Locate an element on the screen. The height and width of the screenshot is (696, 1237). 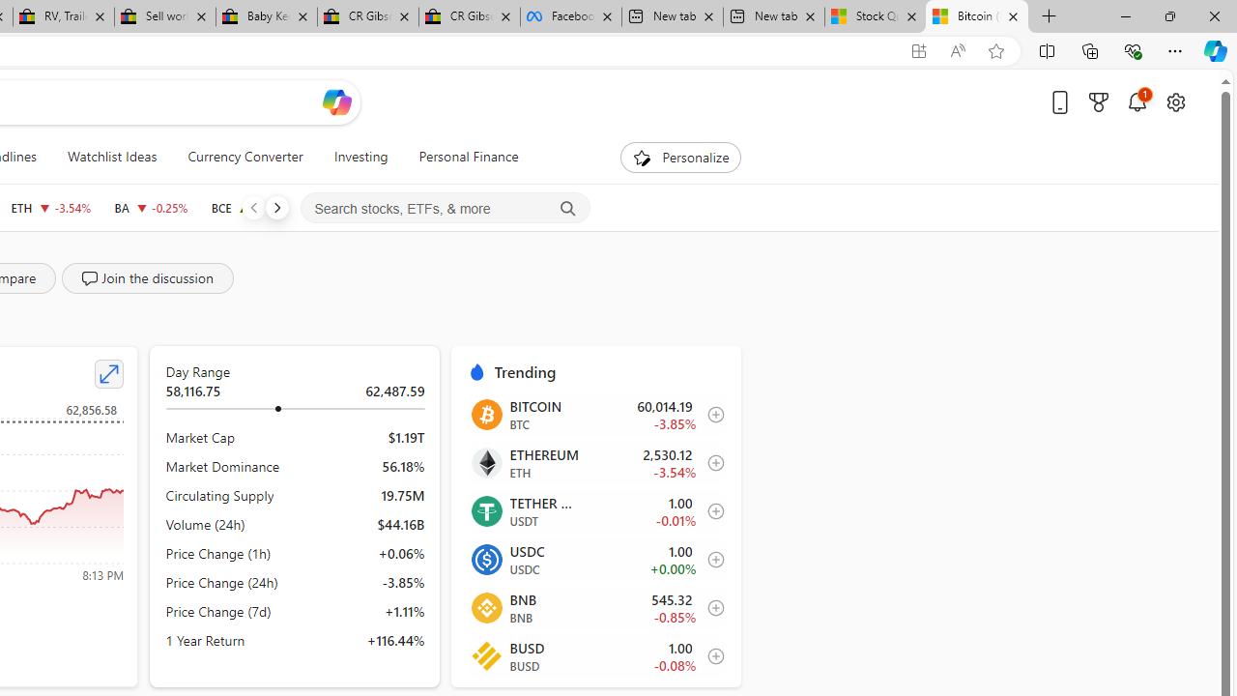
Previous is located at coordinates (253, 207).